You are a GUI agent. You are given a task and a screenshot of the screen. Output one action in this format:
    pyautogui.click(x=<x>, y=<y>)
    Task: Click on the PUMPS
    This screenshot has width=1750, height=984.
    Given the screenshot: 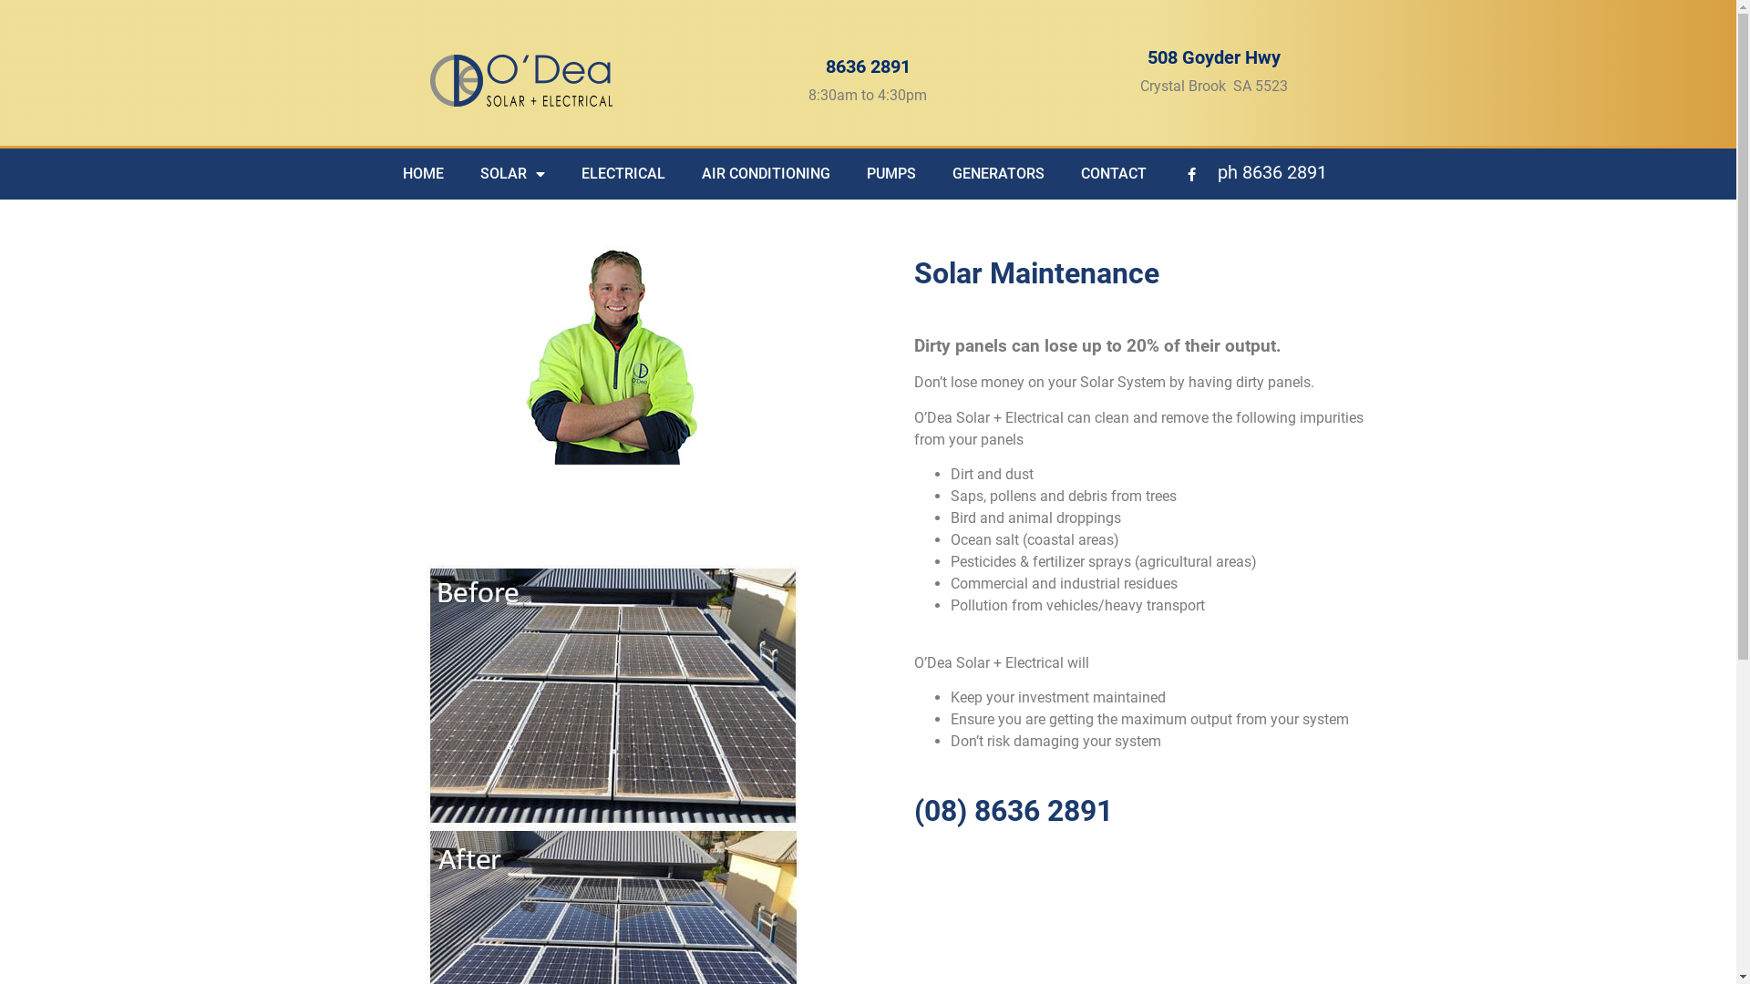 What is the action you would take?
    pyautogui.click(x=890, y=174)
    